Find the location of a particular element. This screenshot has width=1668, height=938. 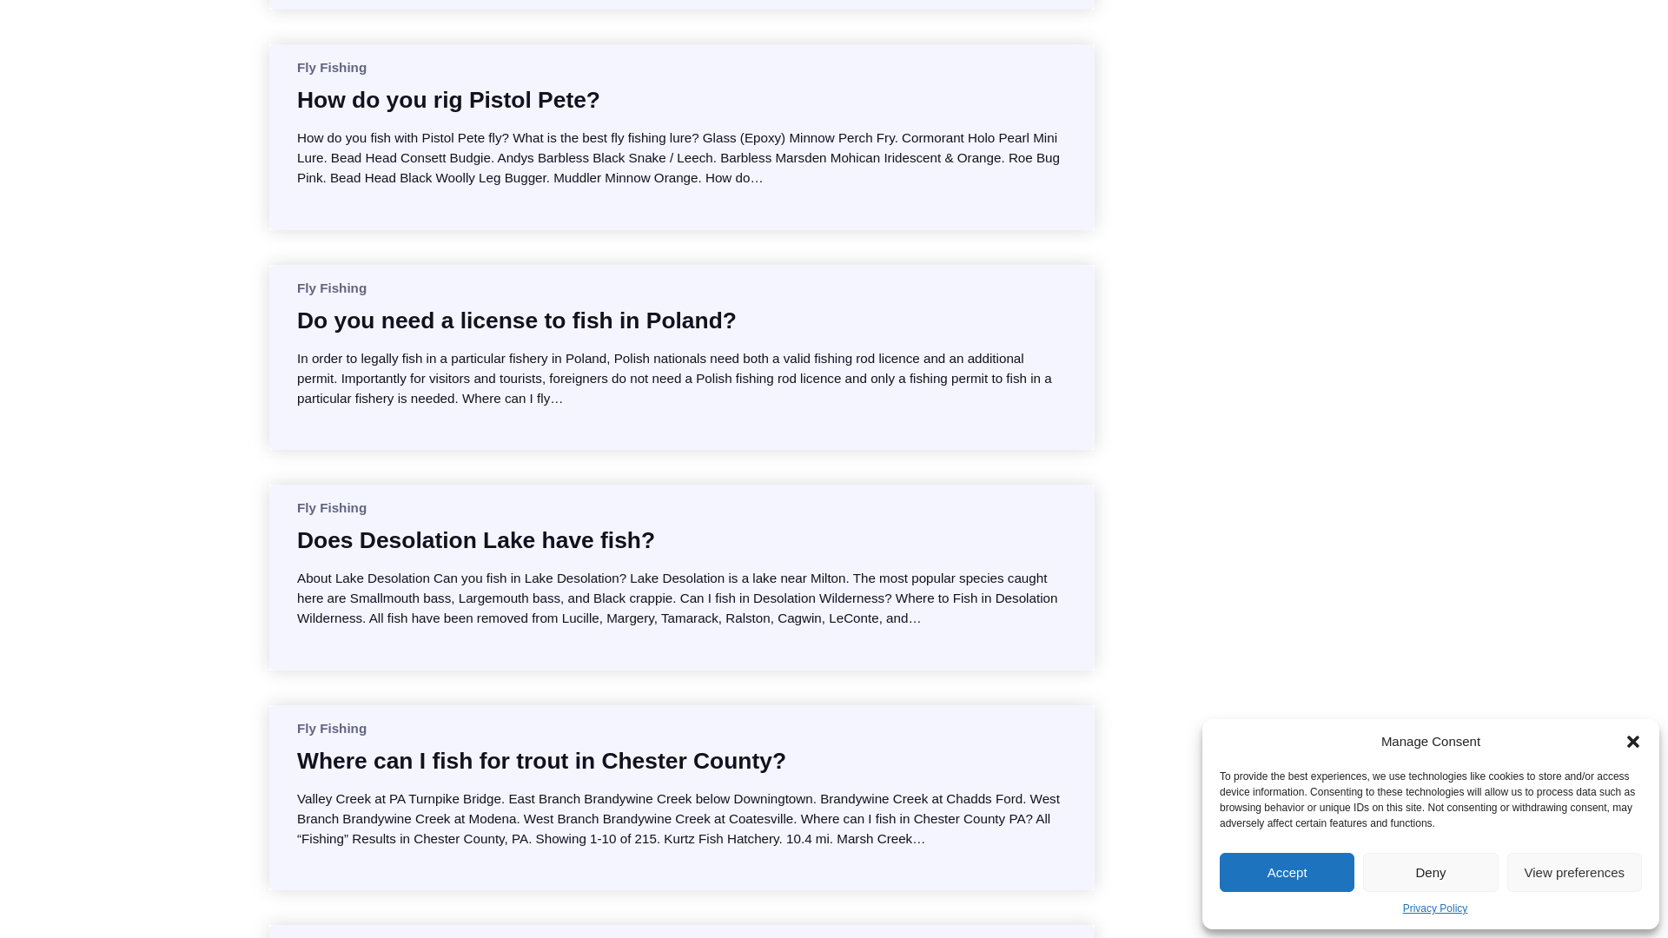

Do you need a license to fish in Poland? is located at coordinates (516, 320).